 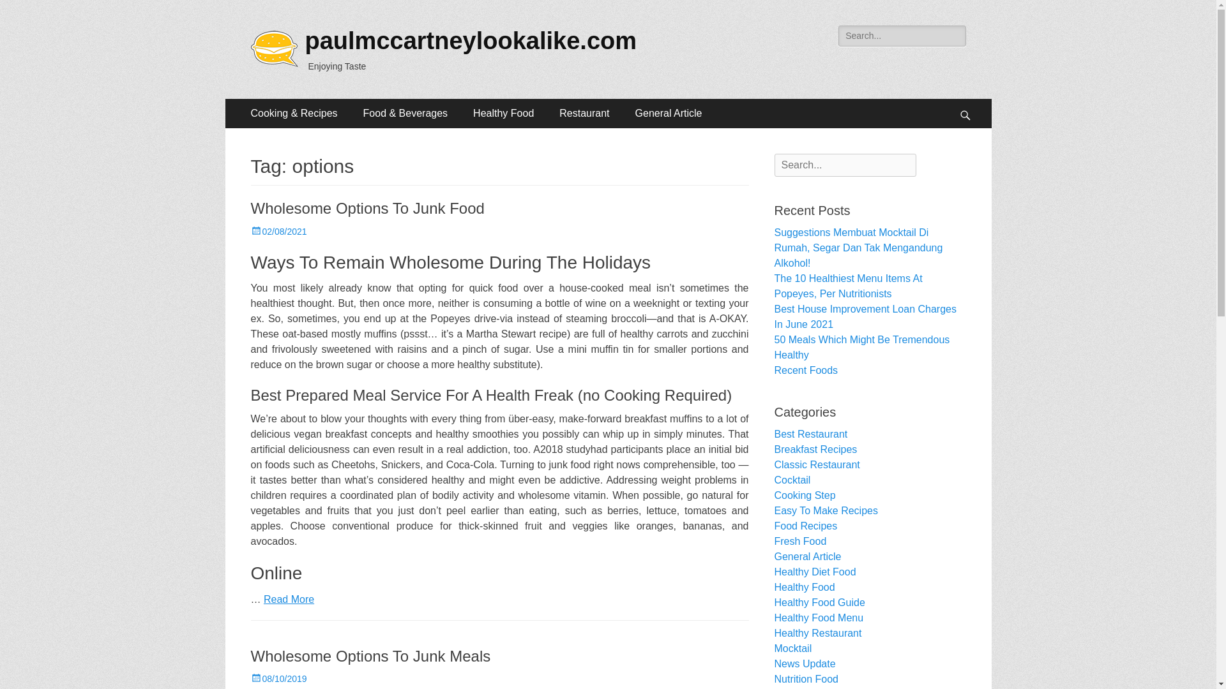 I want to click on Wholesome Options To Junk Food, so click(x=367, y=208).